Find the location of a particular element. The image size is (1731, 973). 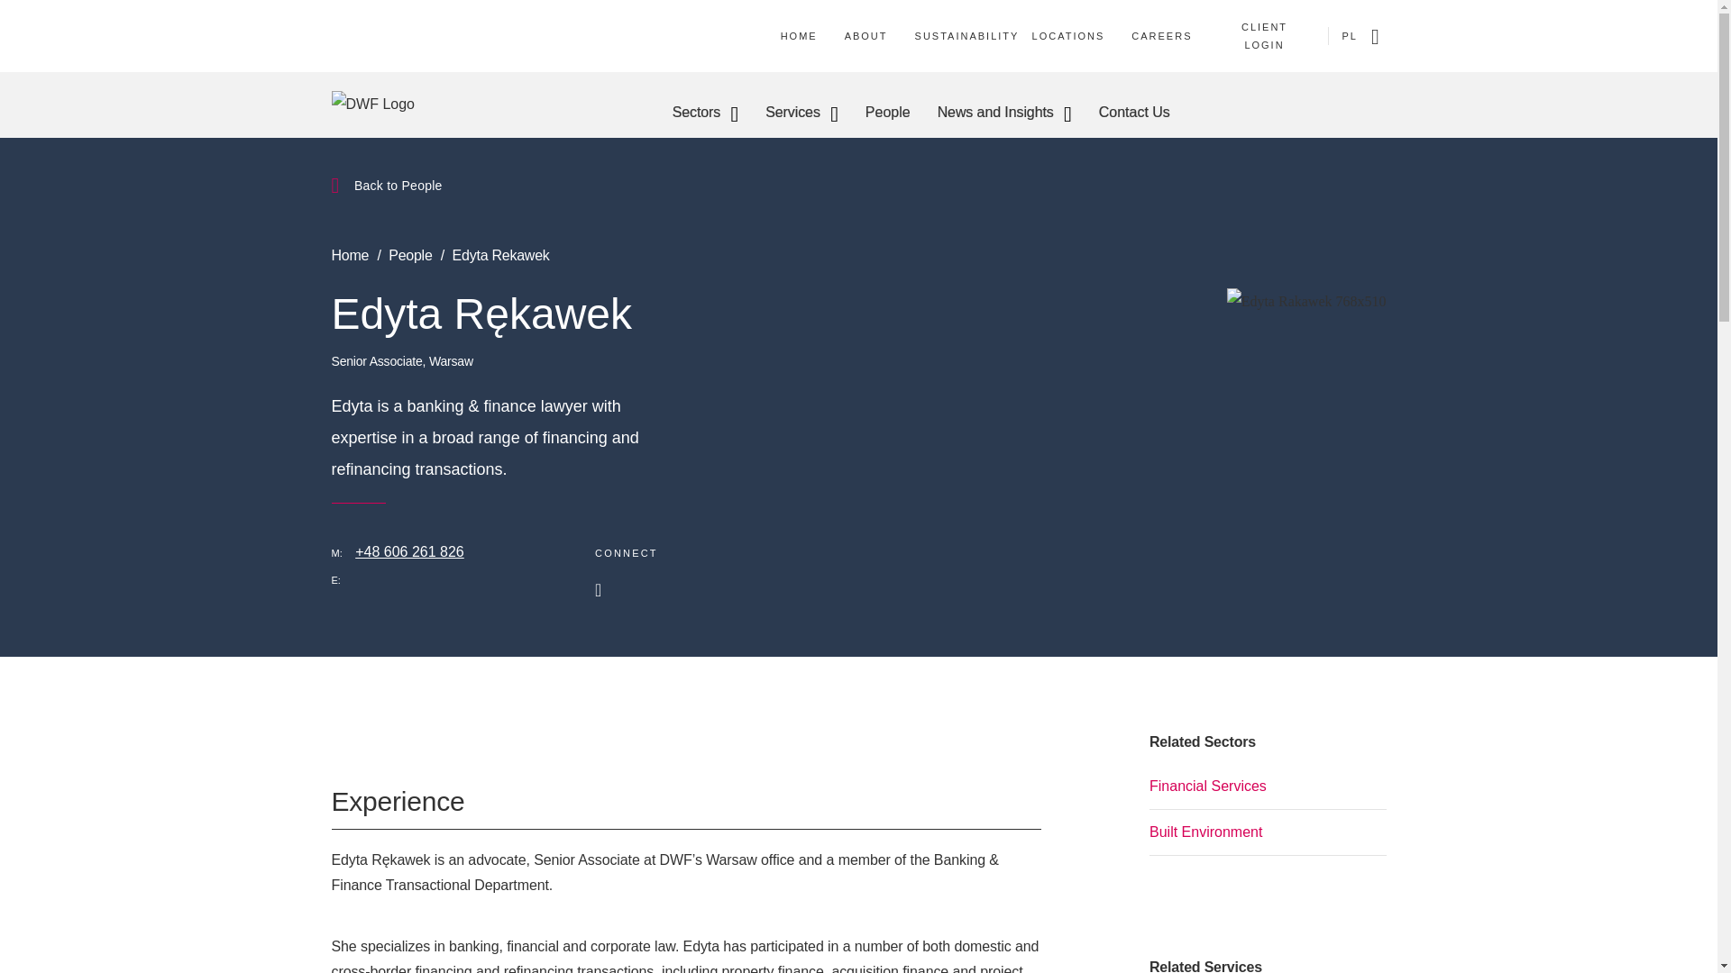

HOME is located at coordinates (799, 36).